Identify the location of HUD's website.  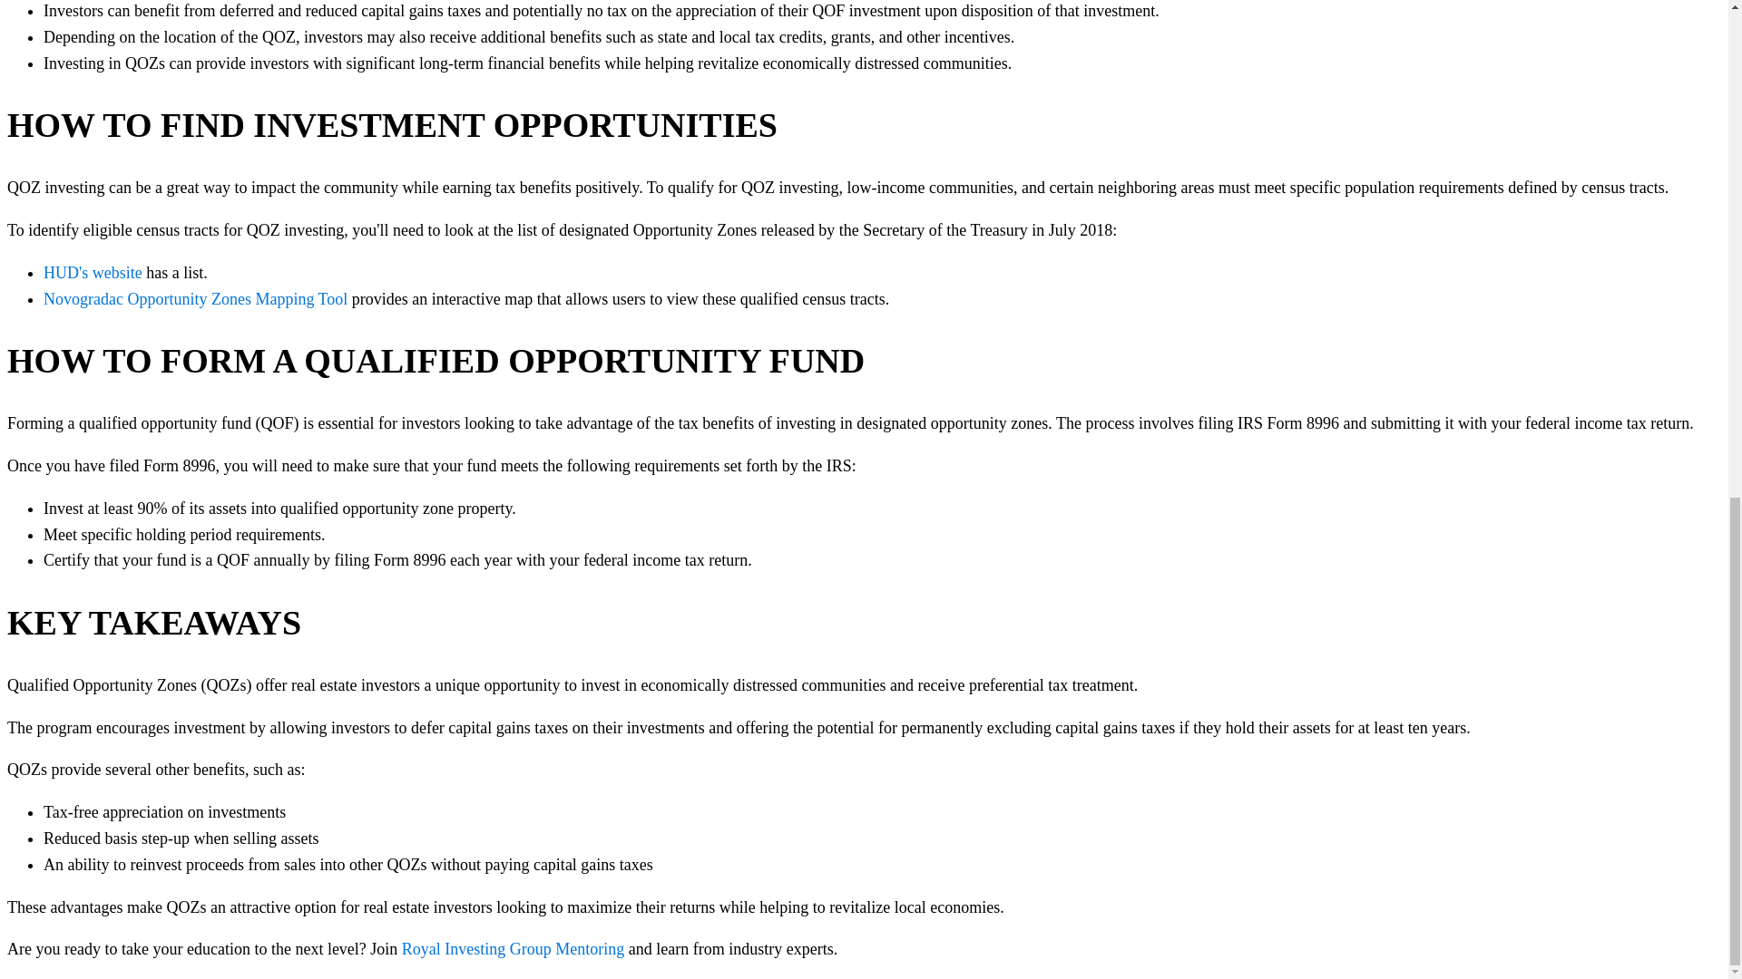
(93, 272).